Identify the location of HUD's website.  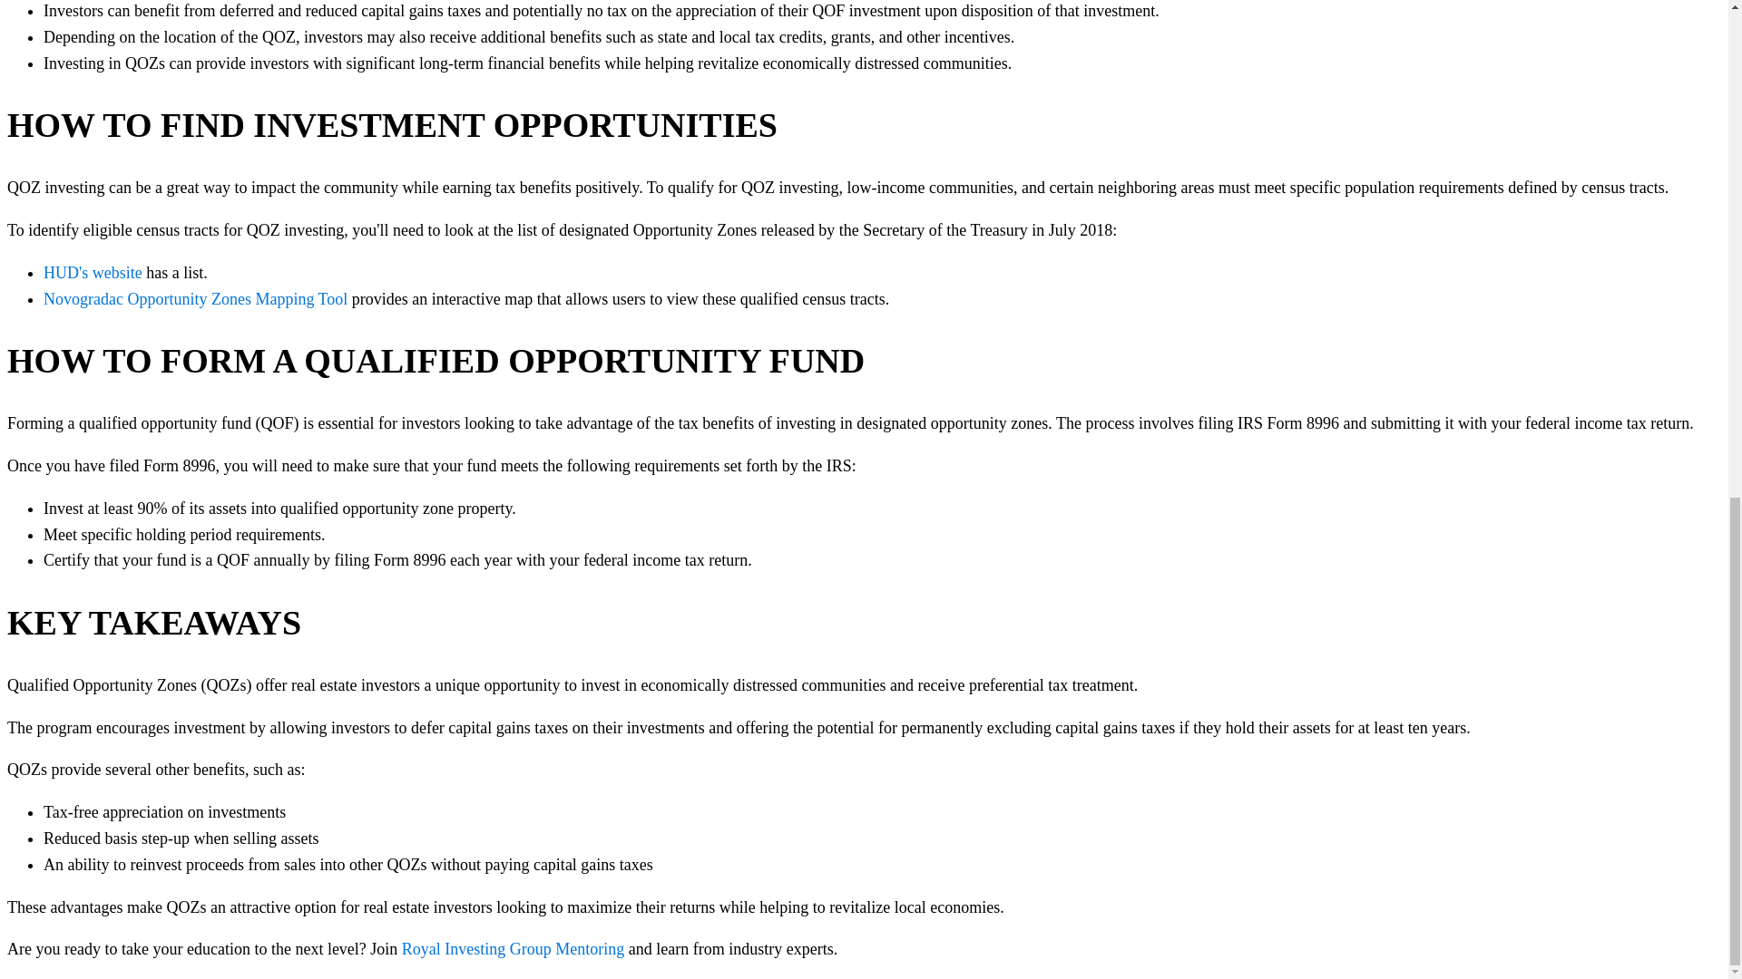
(93, 272).